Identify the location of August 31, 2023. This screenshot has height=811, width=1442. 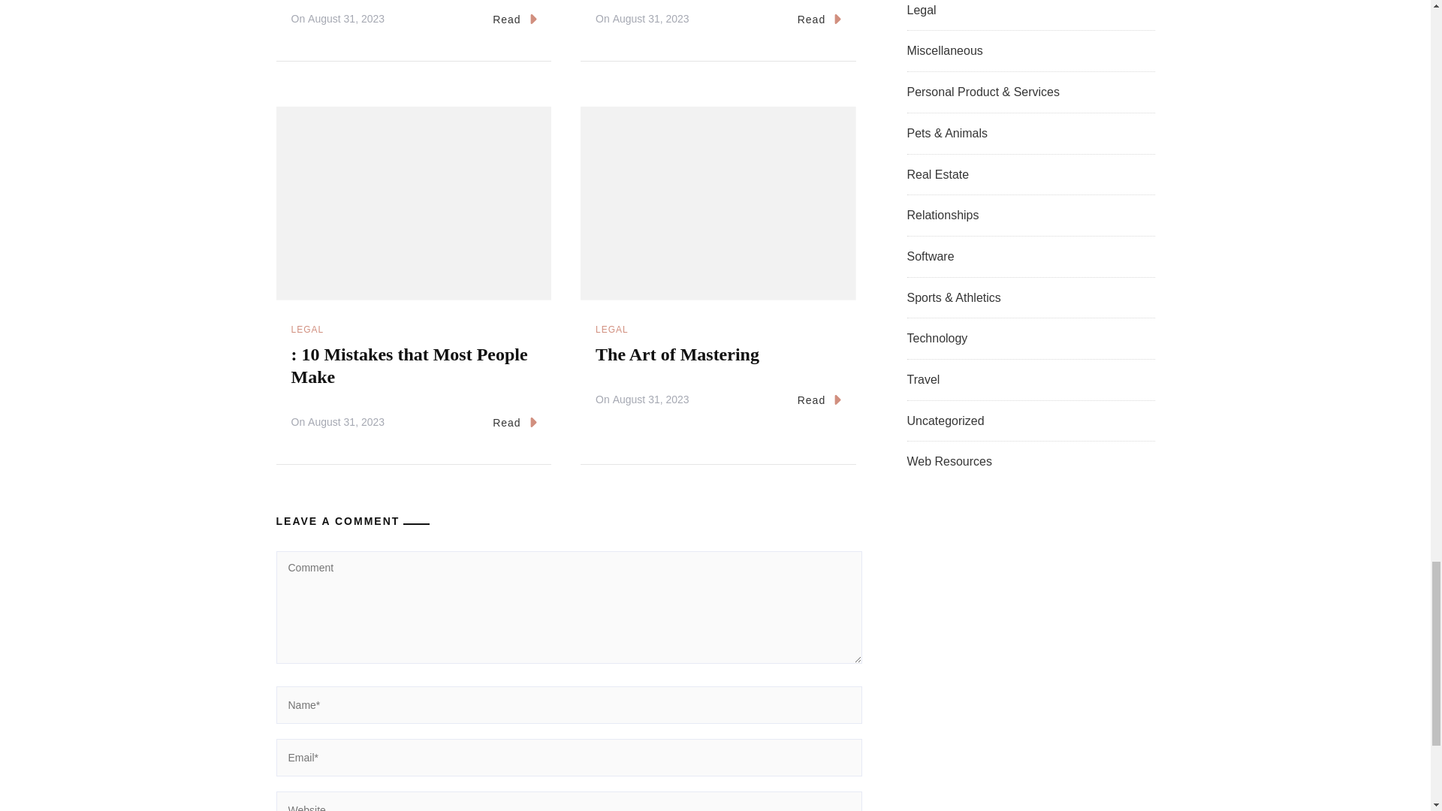
(650, 399).